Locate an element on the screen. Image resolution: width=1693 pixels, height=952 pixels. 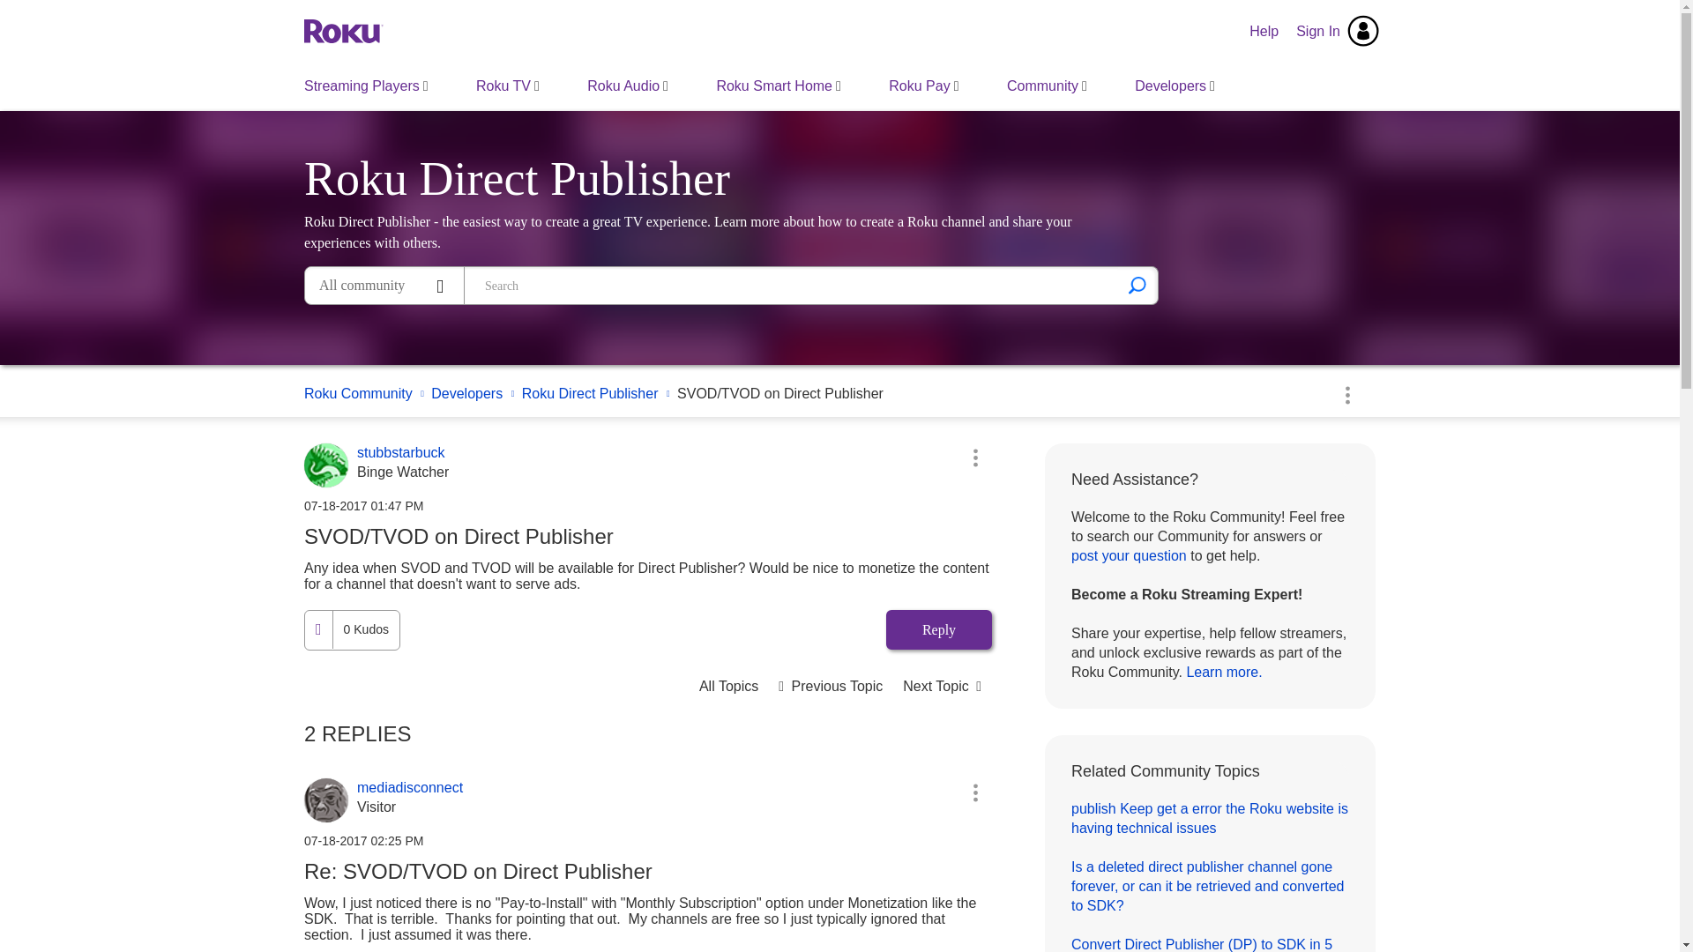
Click here to give kudos to this post. is located at coordinates (317, 629).